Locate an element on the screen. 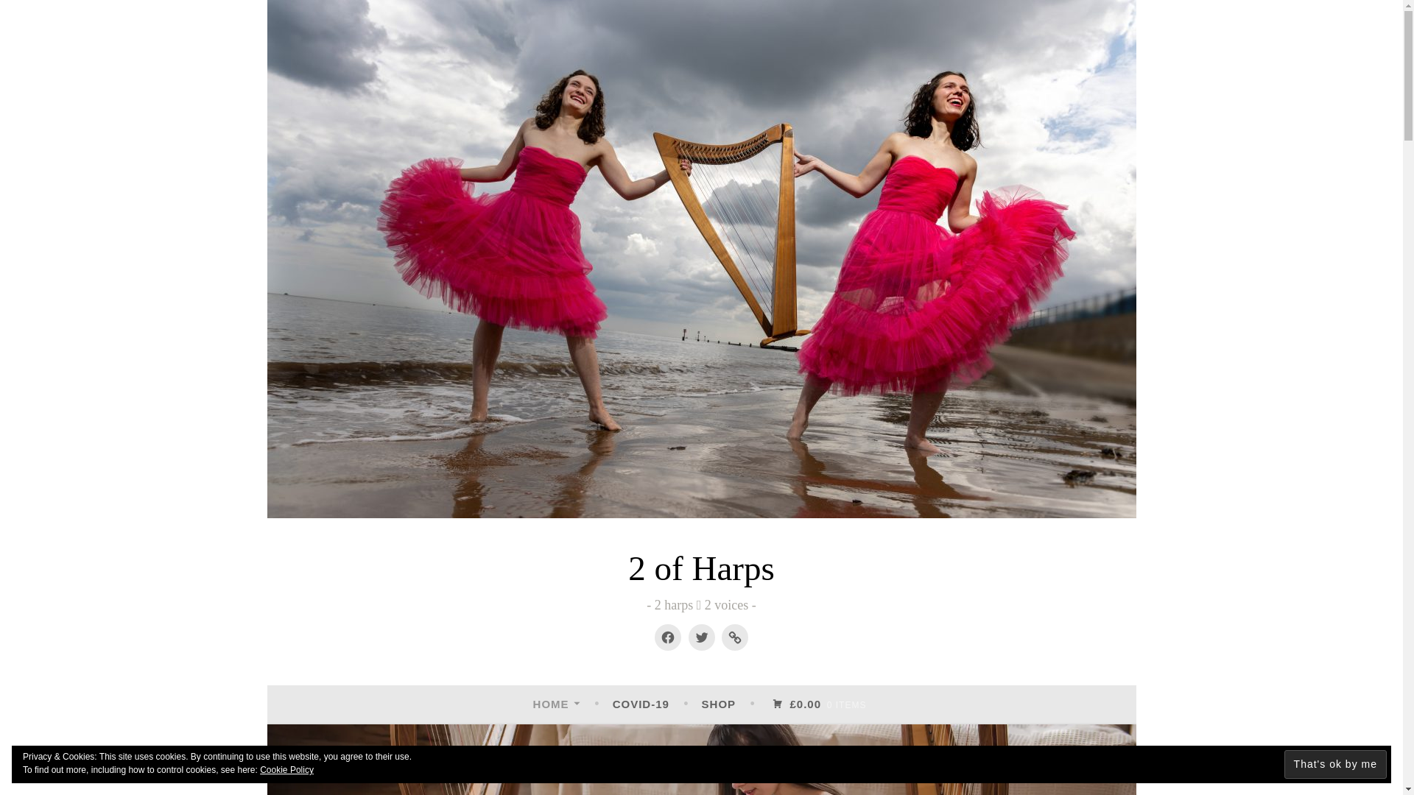  Facebook is located at coordinates (668, 637).